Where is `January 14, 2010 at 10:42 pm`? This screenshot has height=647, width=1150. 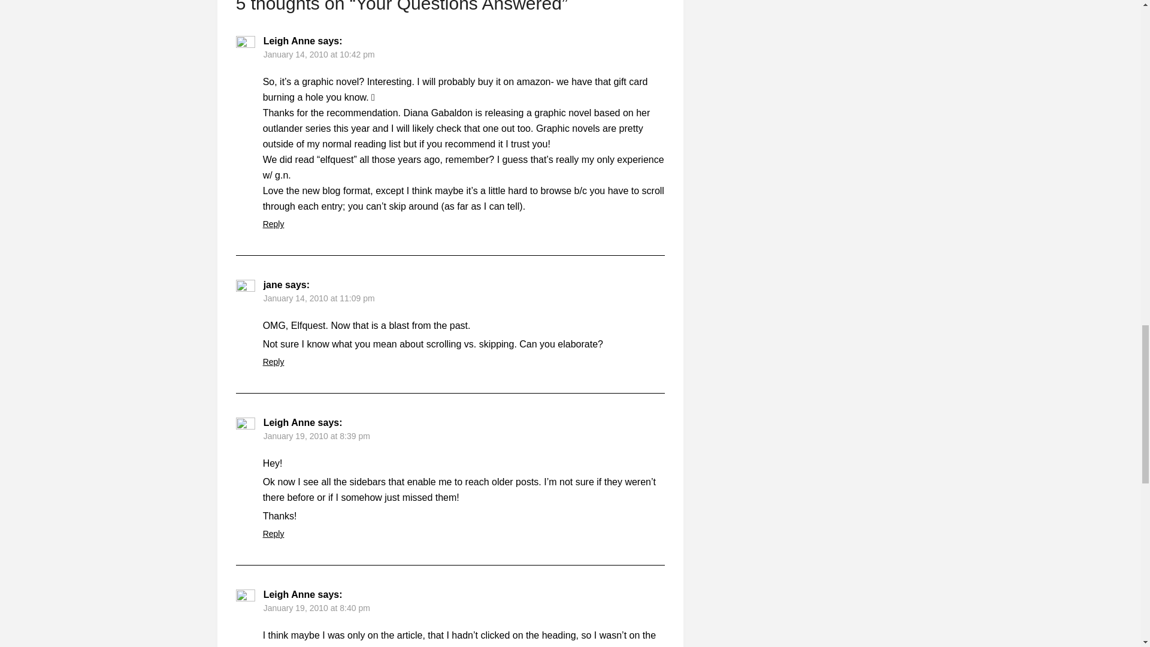 January 14, 2010 at 10:42 pm is located at coordinates (319, 55).